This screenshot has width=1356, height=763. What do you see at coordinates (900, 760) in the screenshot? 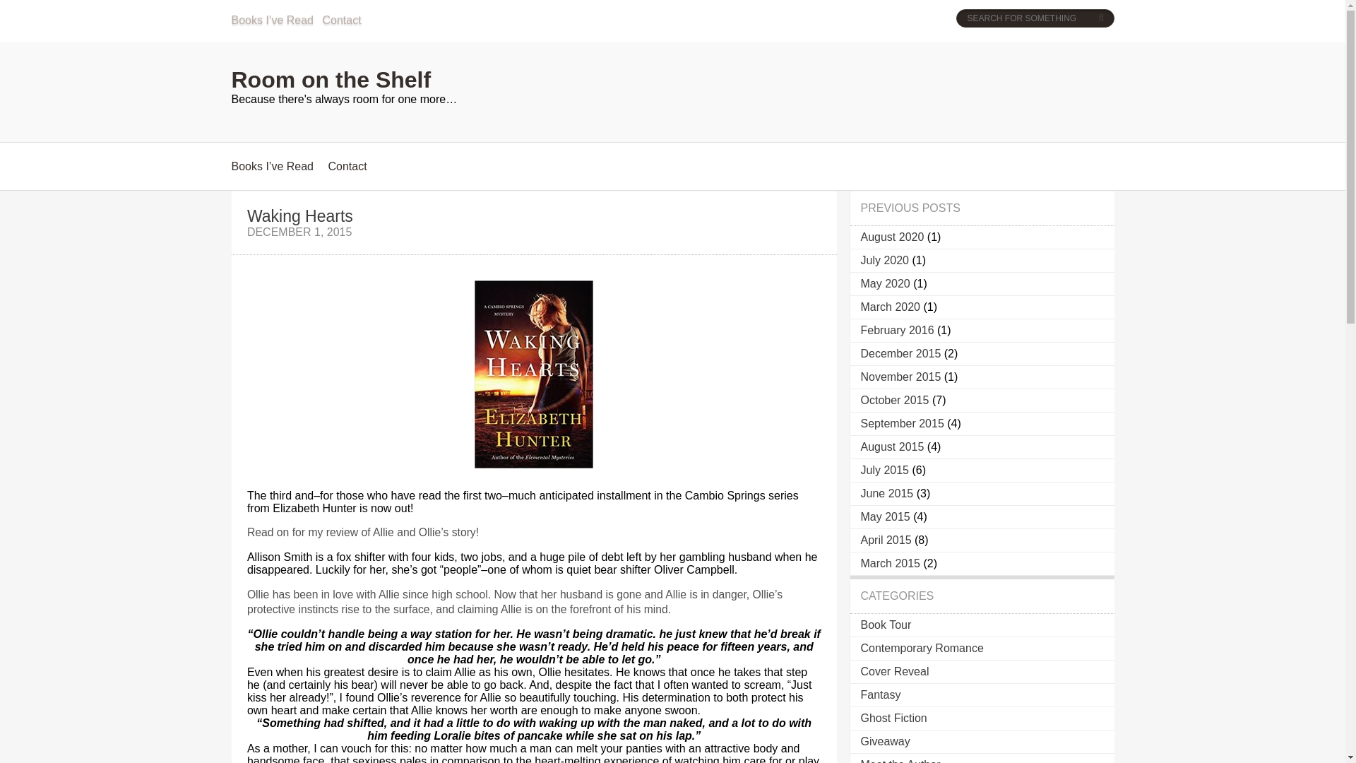
I see `Meet the Author` at bounding box center [900, 760].